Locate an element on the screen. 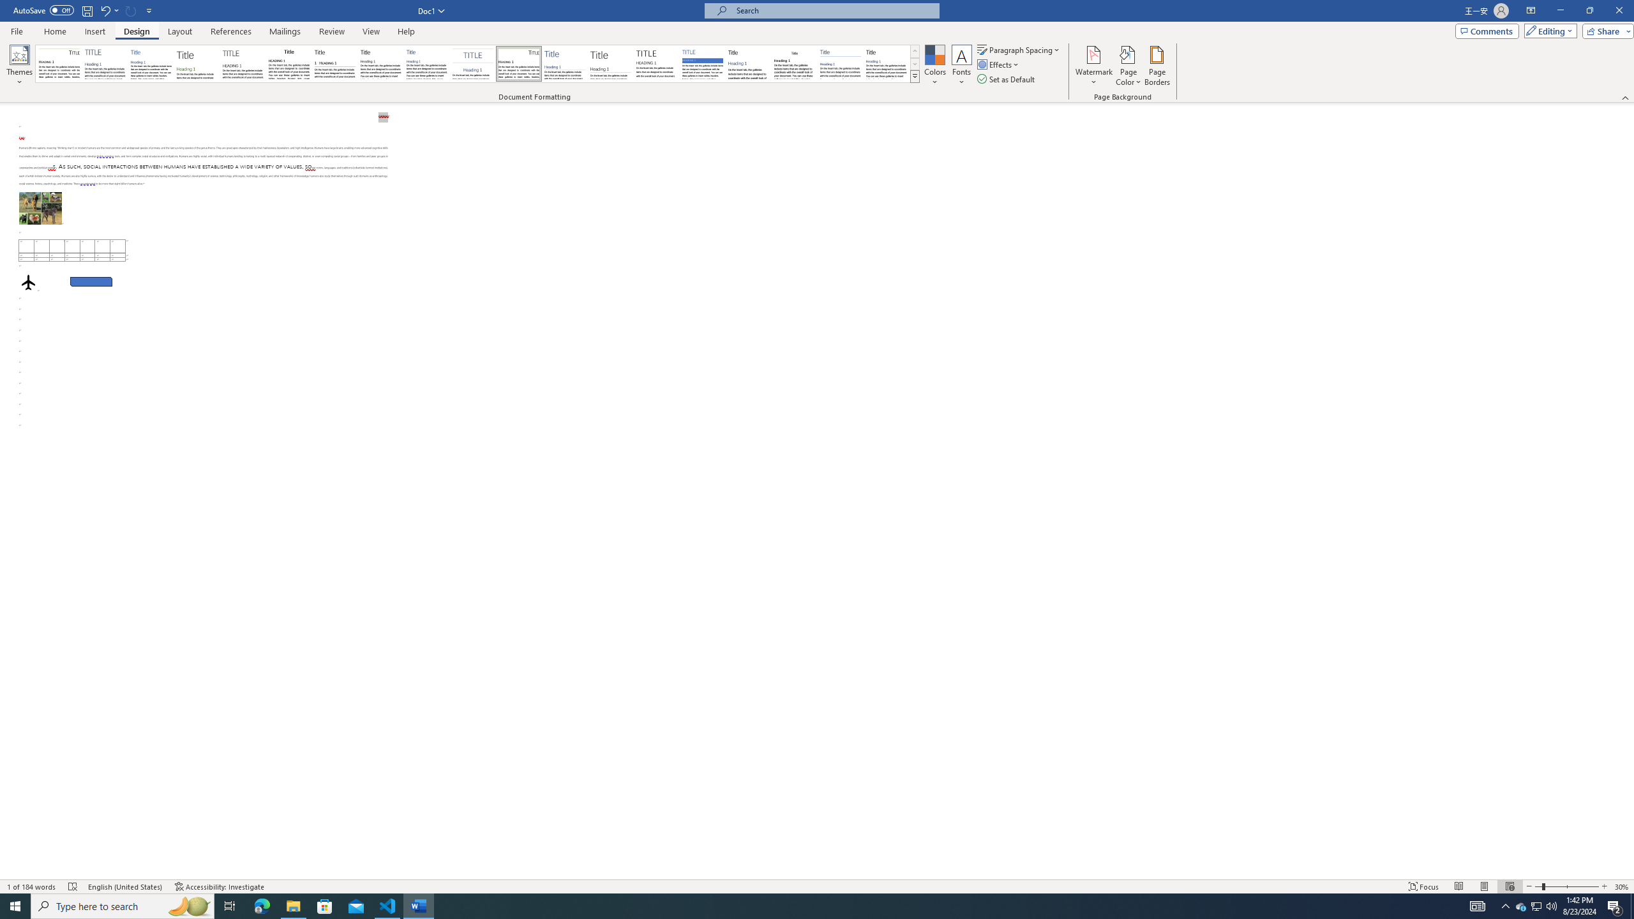 The image size is (1634, 919). Word Count 1 of 184 words is located at coordinates (33, 886).